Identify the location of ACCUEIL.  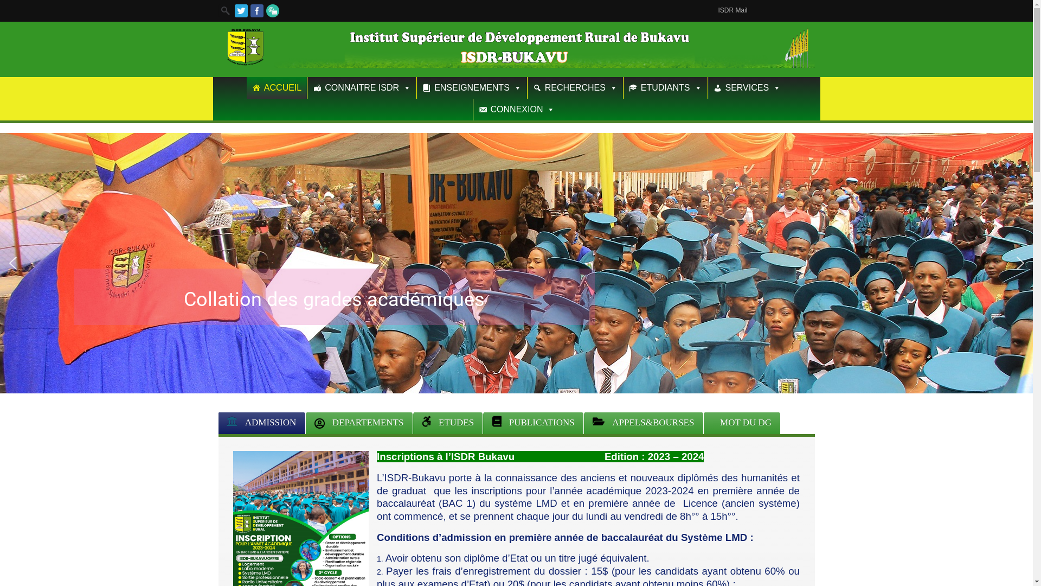
(277, 88).